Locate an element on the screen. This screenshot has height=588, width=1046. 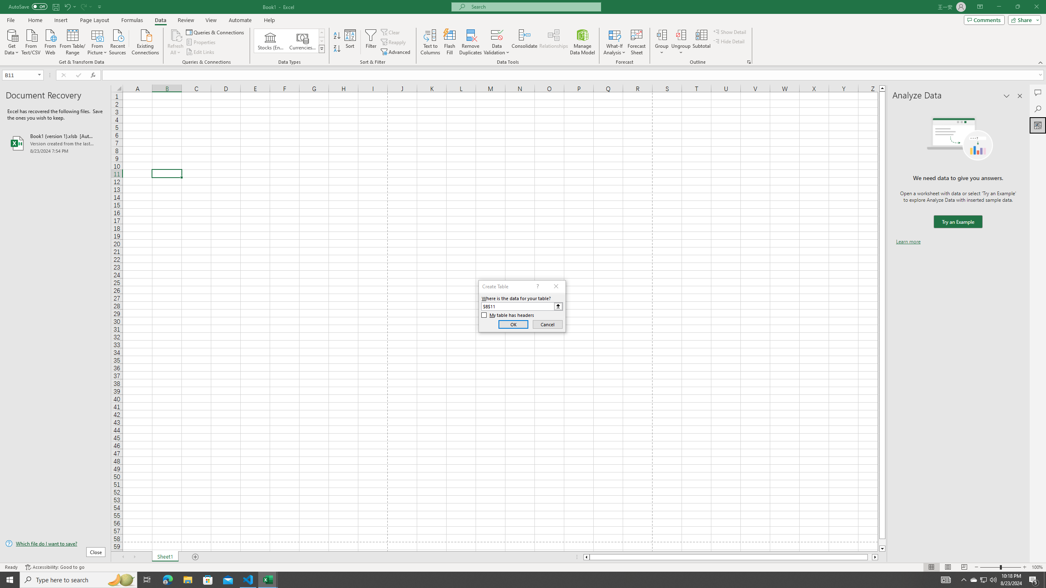
AutomationID: ConvertToLinkedEntity is located at coordinates (289, 41).